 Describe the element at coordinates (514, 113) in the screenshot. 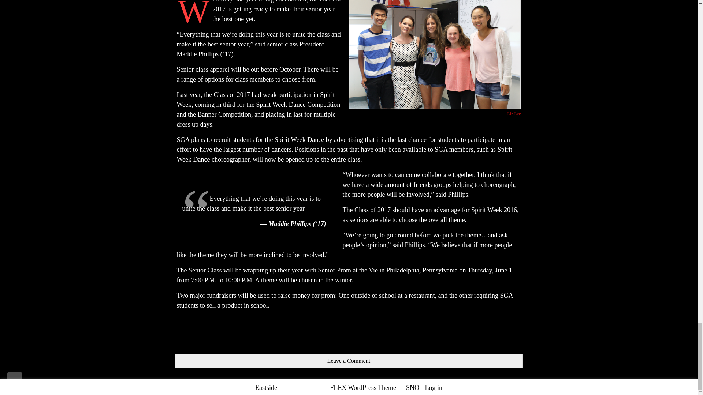

I see `Liz Lee` at that location.